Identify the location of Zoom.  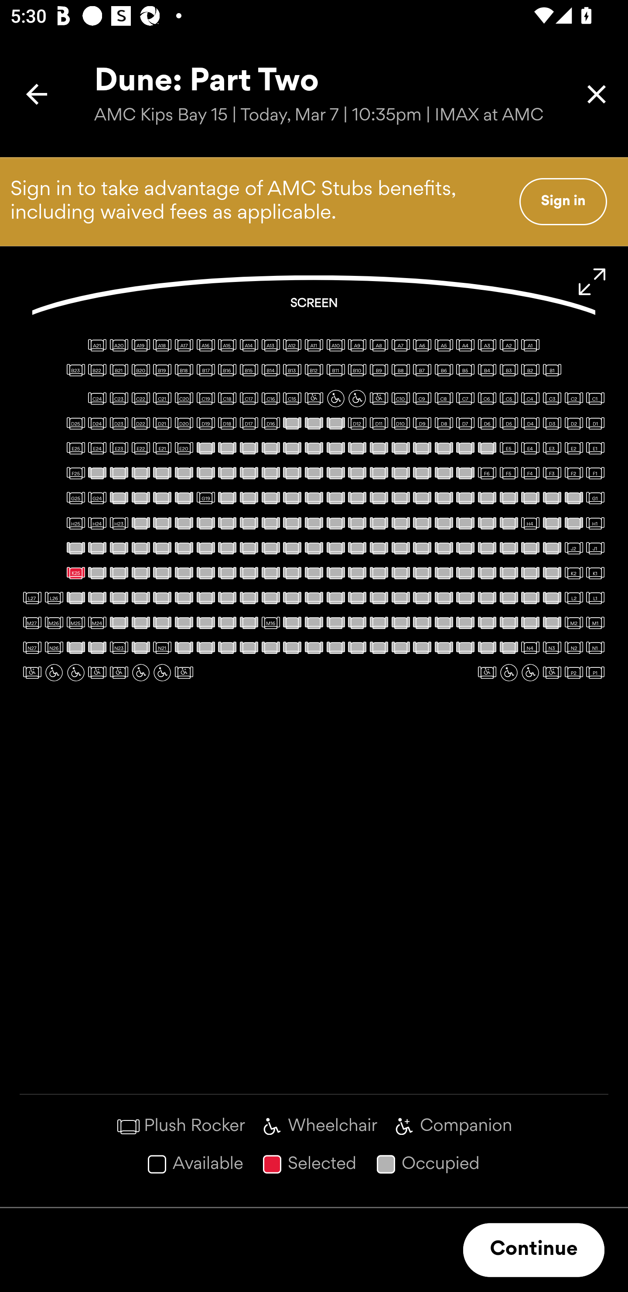
(592, 282).